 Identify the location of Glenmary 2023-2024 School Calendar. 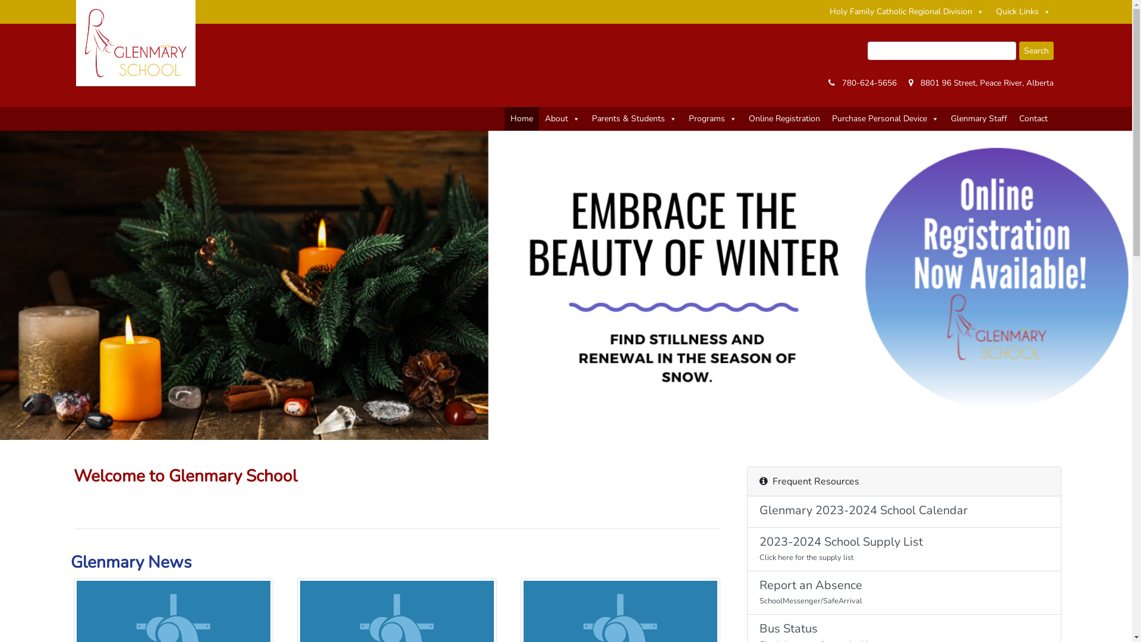
(904, 512).